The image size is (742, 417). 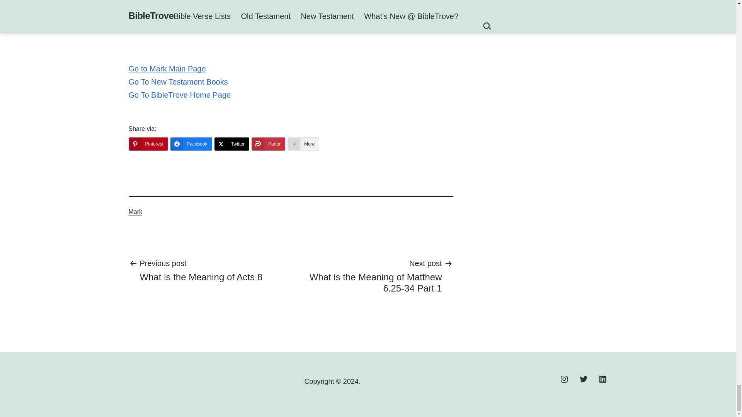 I want to click on Mark, so click(x=135, y=212).